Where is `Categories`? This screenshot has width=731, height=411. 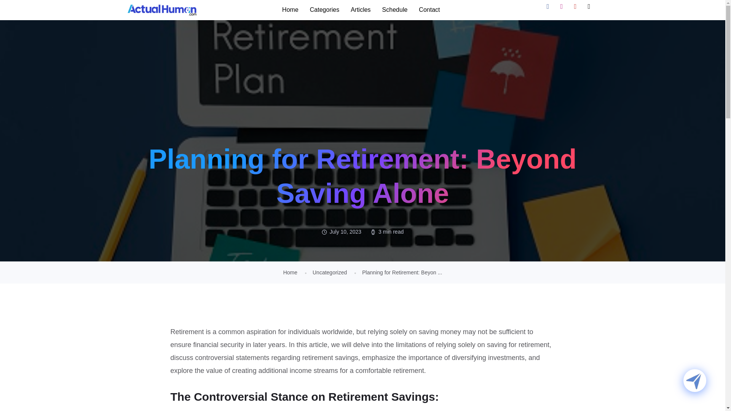 Categories is located at coordinates (324, 10).